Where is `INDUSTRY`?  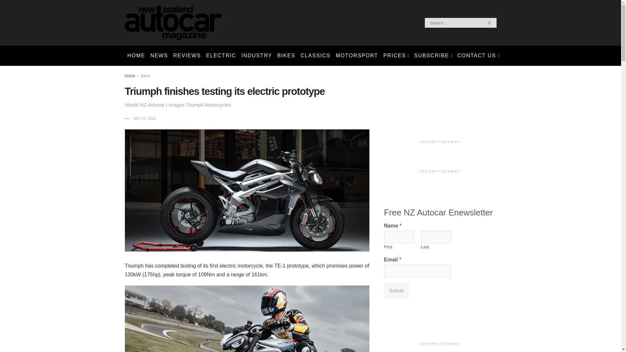 INDUSTRY is located at coordinates (256, 55).